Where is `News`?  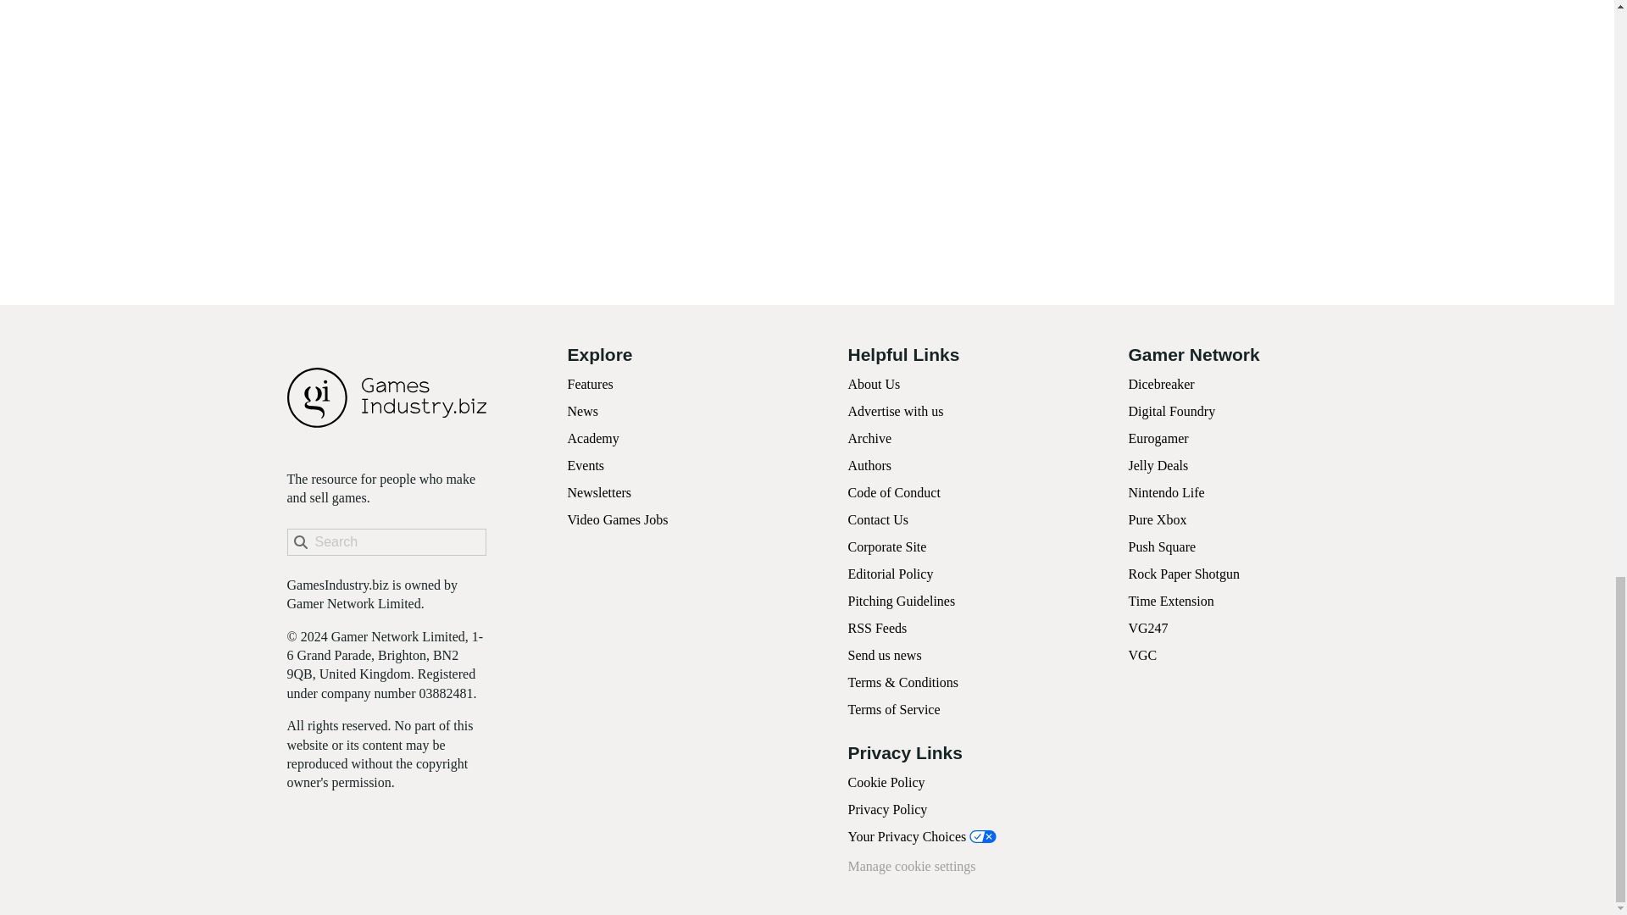 News is located at coordinates (583, 411).